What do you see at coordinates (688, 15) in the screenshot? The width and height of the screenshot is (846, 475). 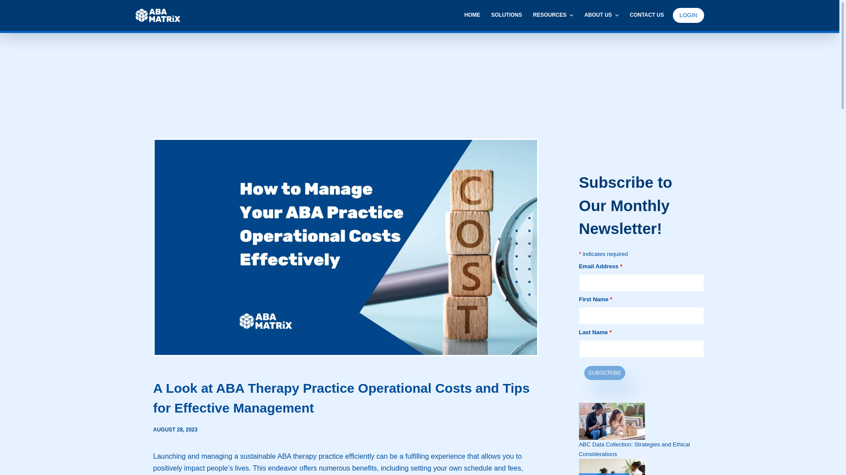 I see `LOGIN` at bounding box center [688, 15].